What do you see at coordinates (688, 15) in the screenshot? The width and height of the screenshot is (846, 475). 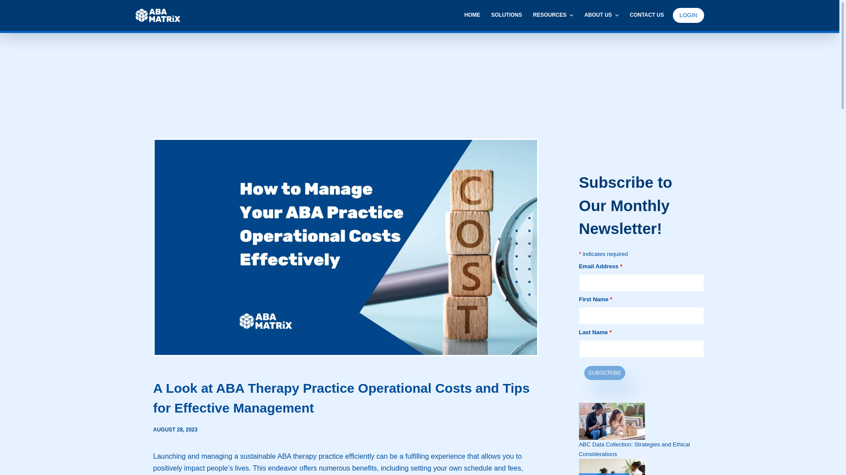 I see `LOGIN` at bounding box center [688, 15].